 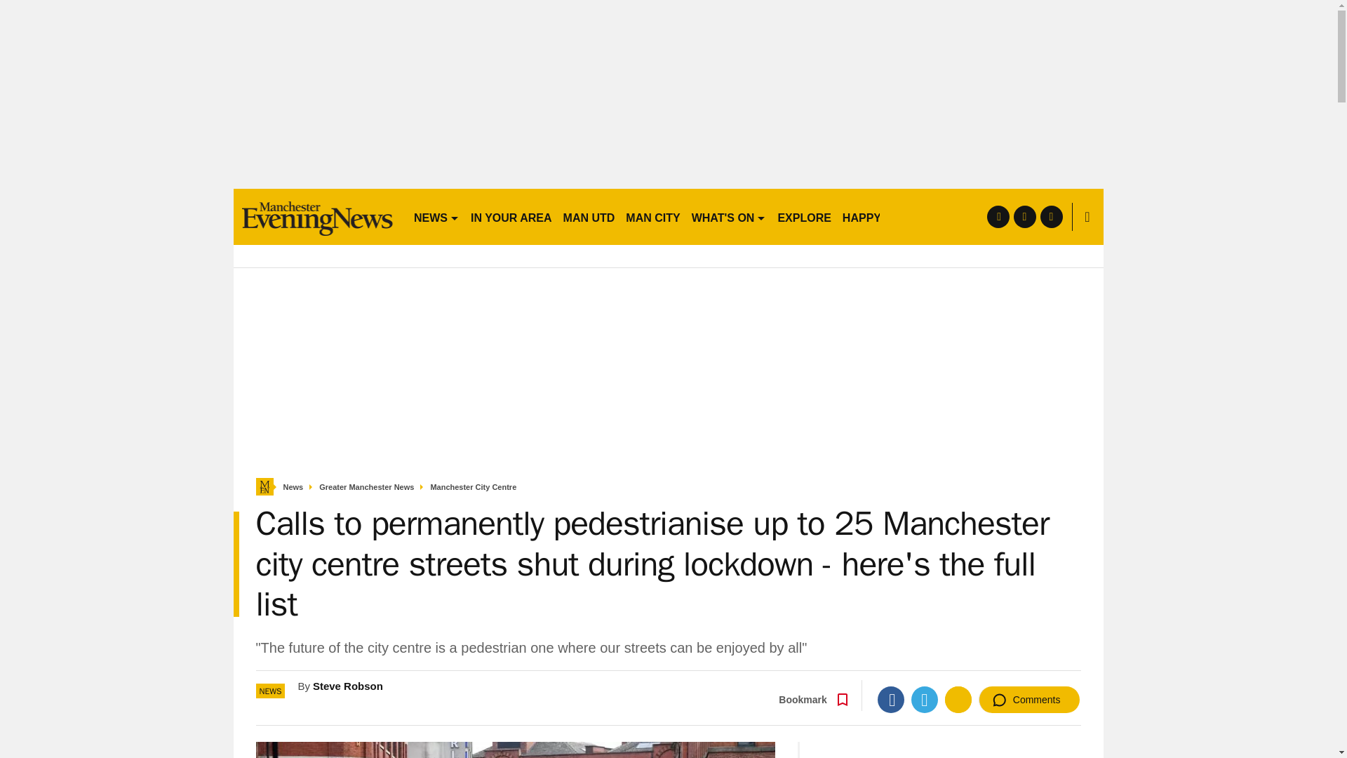 What do you see at coordinates (891, 700) in the screenshot?
I see `Facebook` at bounding box center [891, 700].